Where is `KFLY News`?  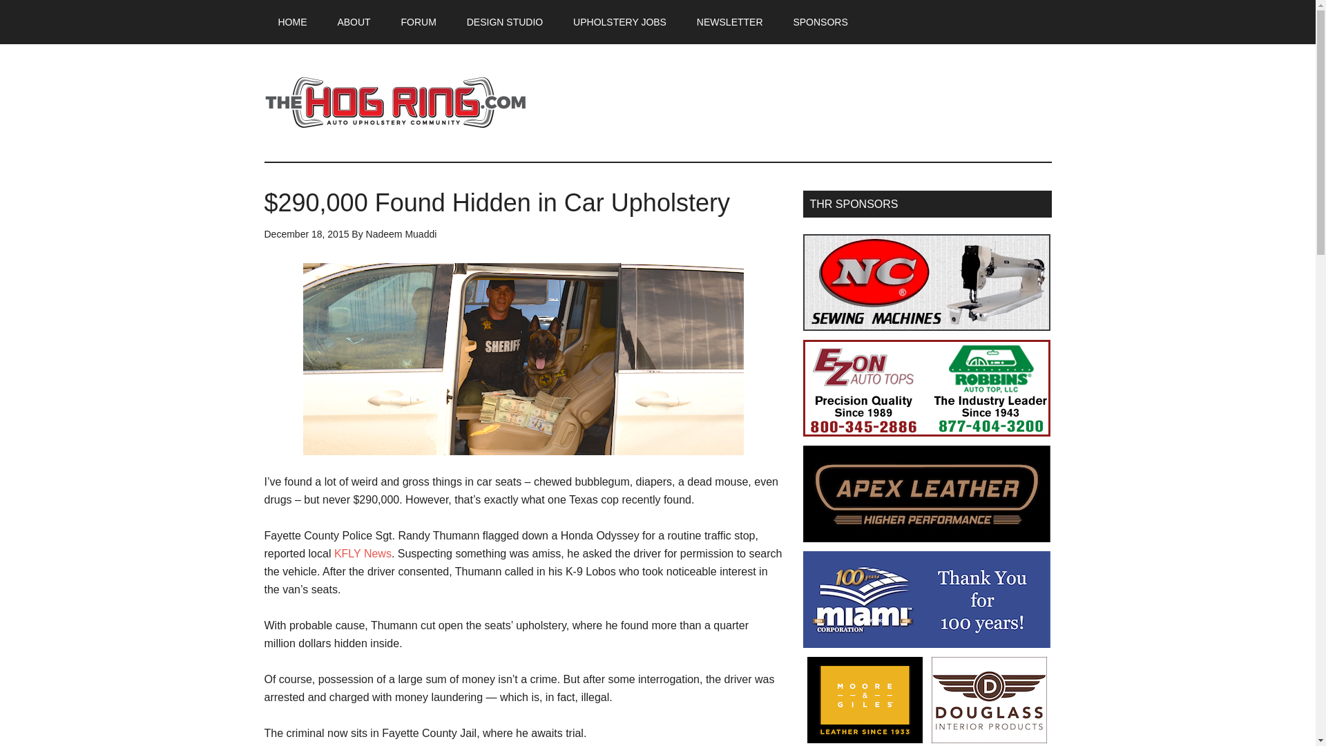 KFLY News is located at coordinates (362, 553).